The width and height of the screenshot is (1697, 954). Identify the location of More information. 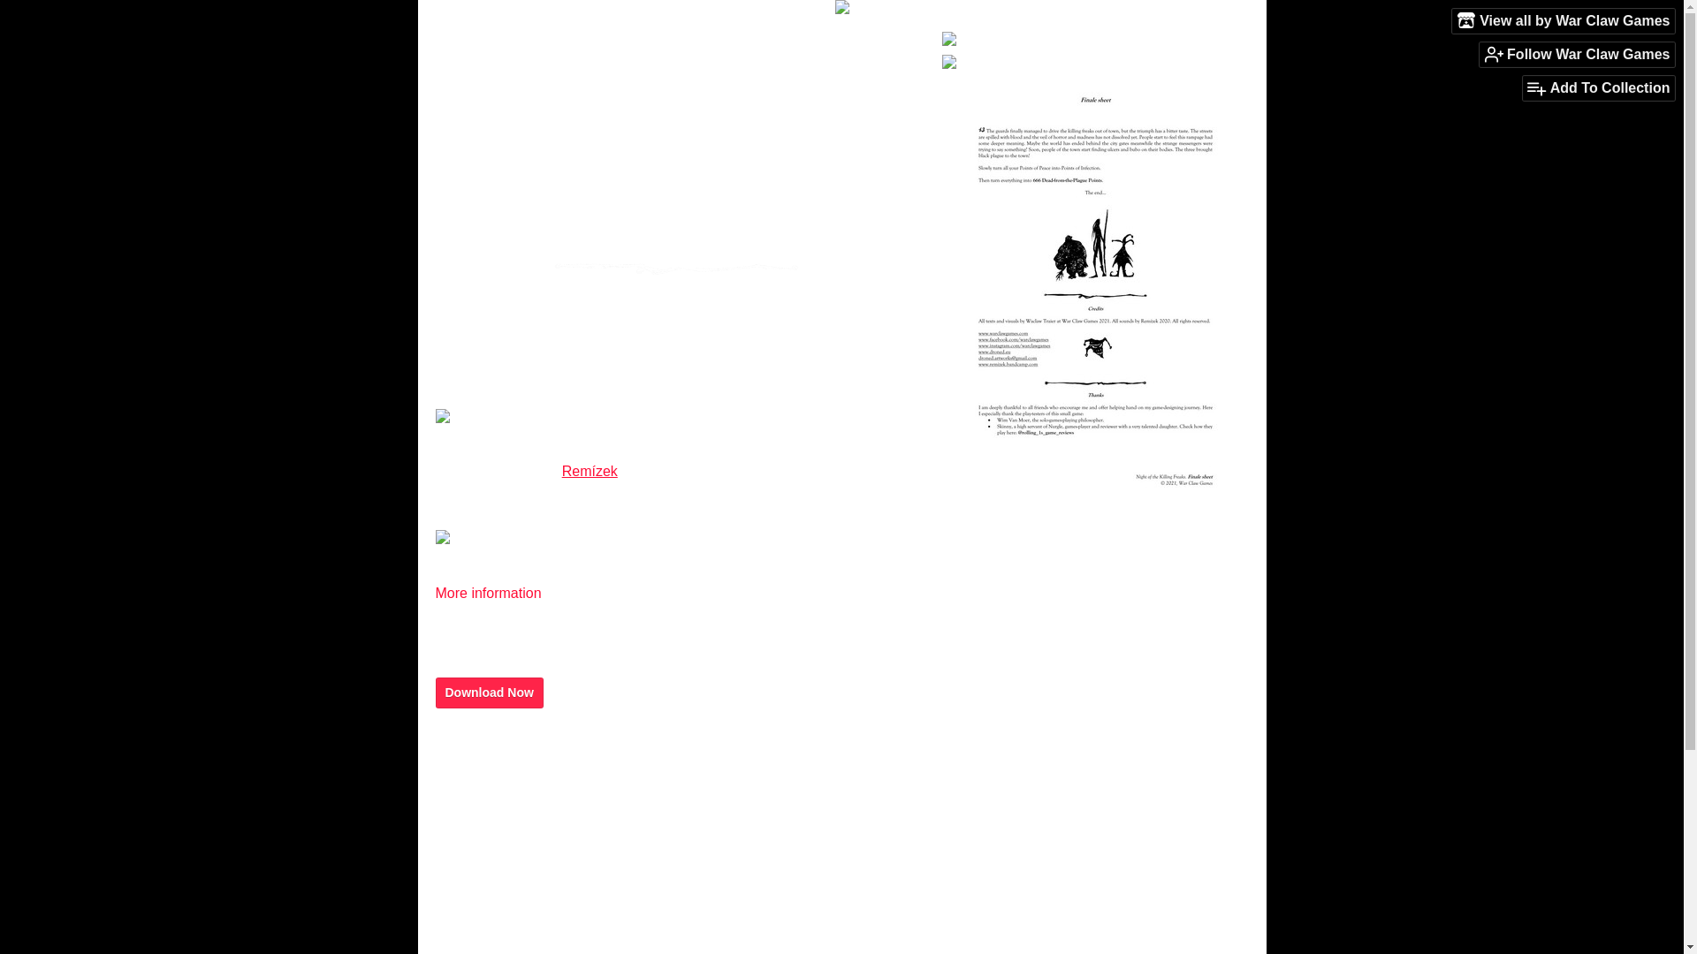
(495, 594).